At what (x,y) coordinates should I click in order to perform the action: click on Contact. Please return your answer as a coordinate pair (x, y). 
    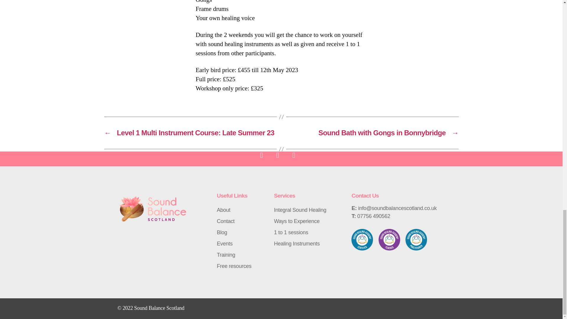
    Looking at the image, I should click on (242, 221).